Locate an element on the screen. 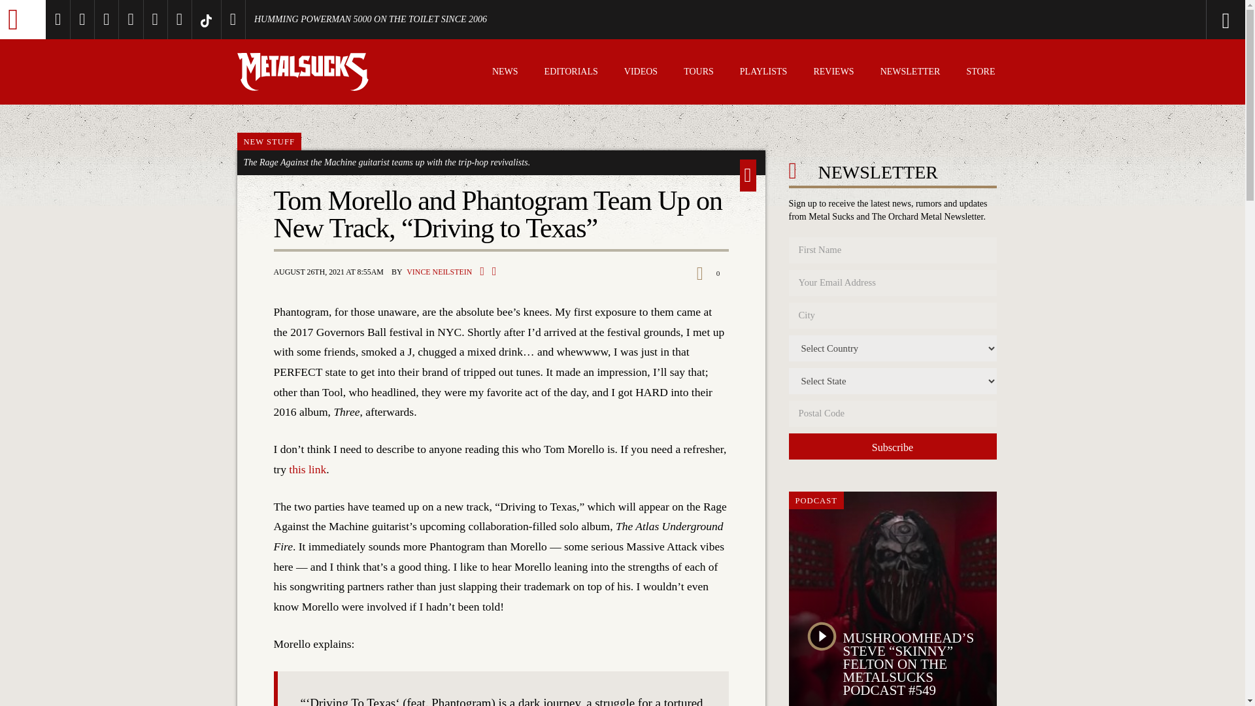 Image resolution: width=1255 pixels, height=706 pixels. NEWSLETTER is located at coordinates (910, 73).